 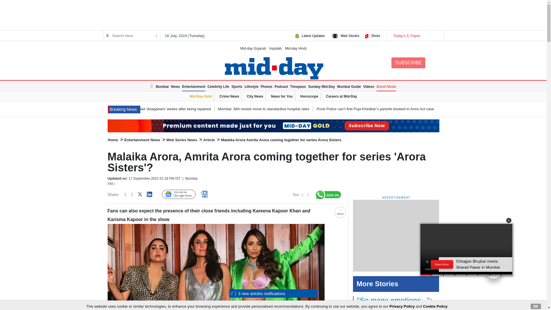 What do you see at coordinates (408, 63) in the screenshot?
I see `SUBSCRIBE` at bounding box center [408, 63].